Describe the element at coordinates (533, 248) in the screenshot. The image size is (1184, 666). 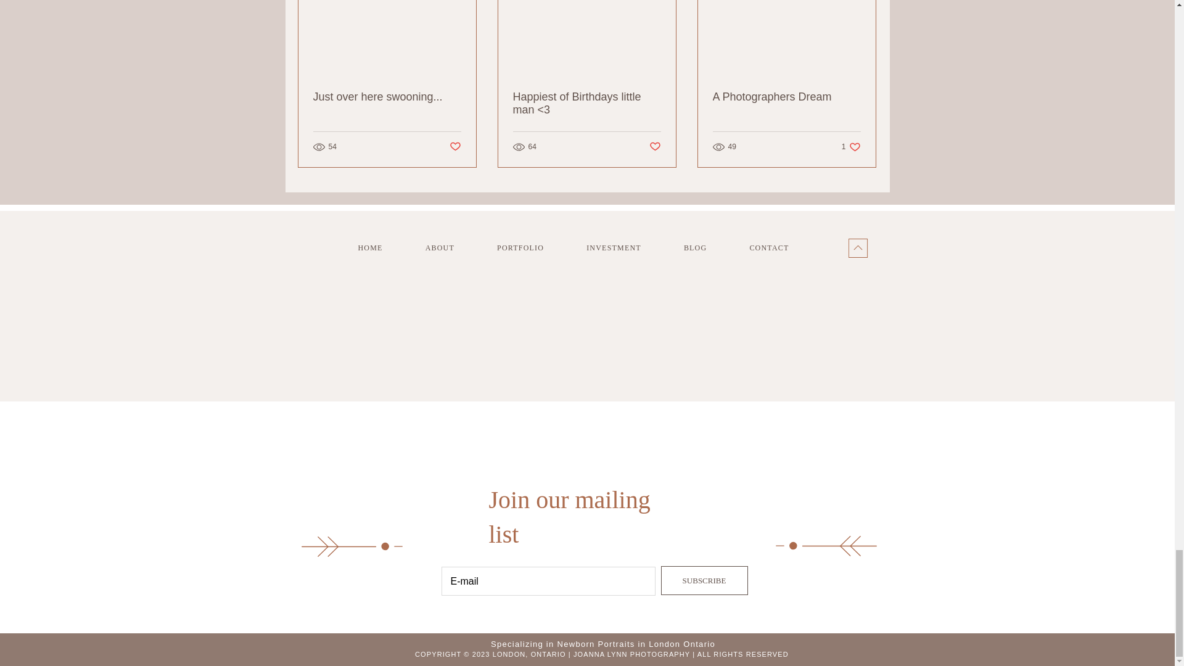
I see `Just over here swooning...` at that location.